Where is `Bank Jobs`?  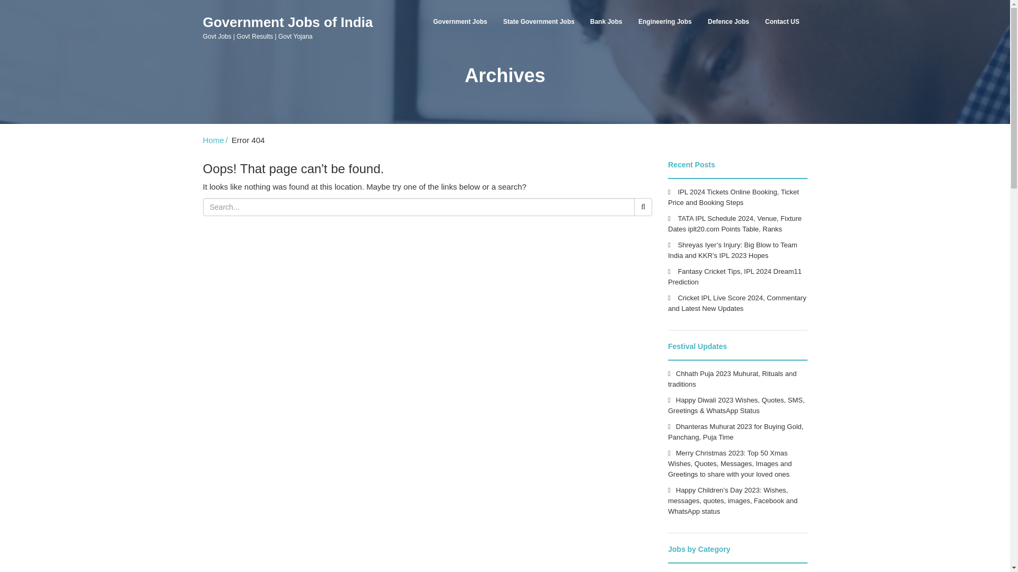 Bank Jobs is located at coordinates (606, 21).